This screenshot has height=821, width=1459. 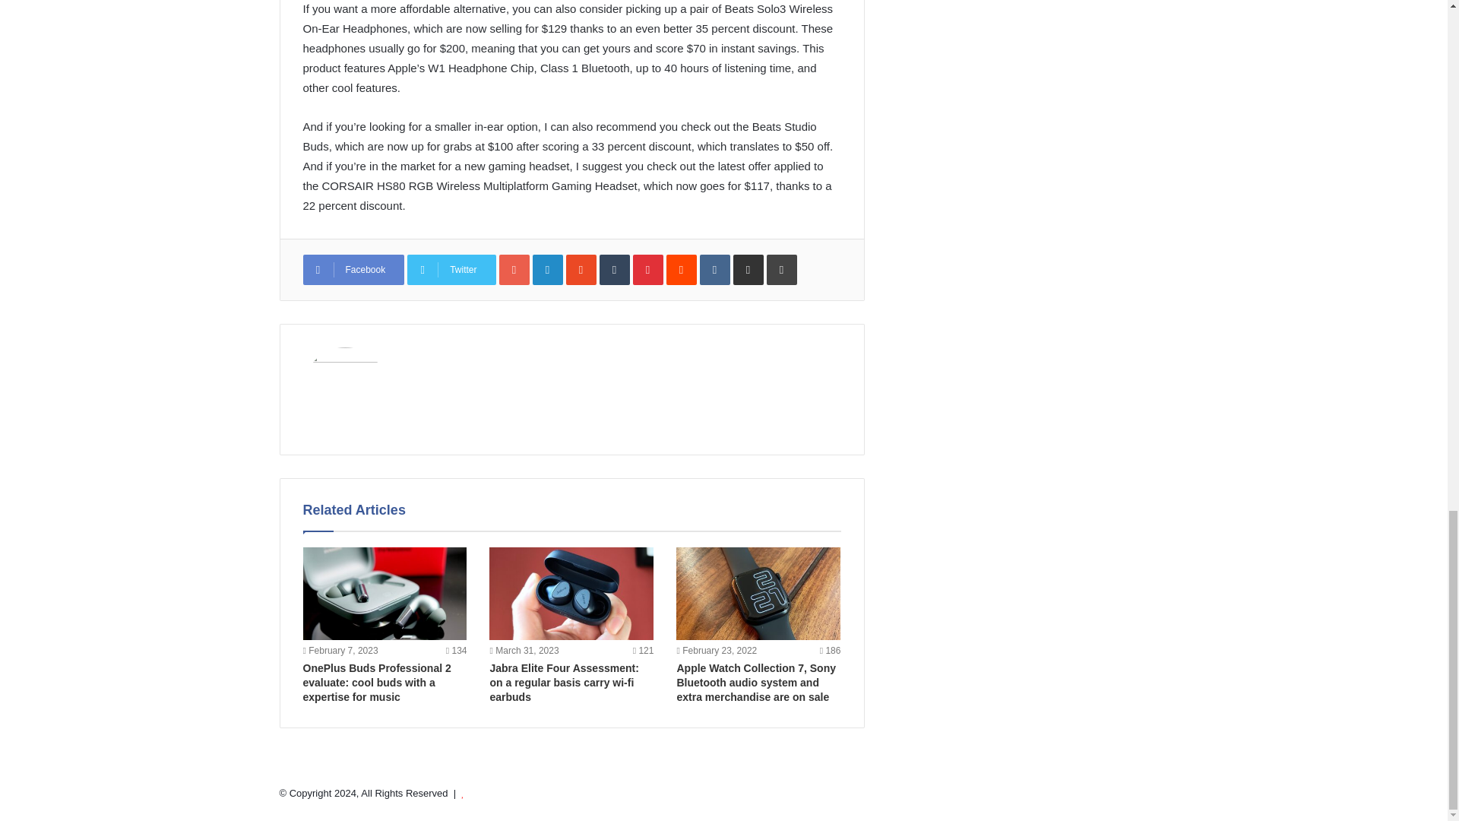 What do you see at coordinates (781, 269) in the screenshot?
I see `Print` at bounding box center [781, 269].